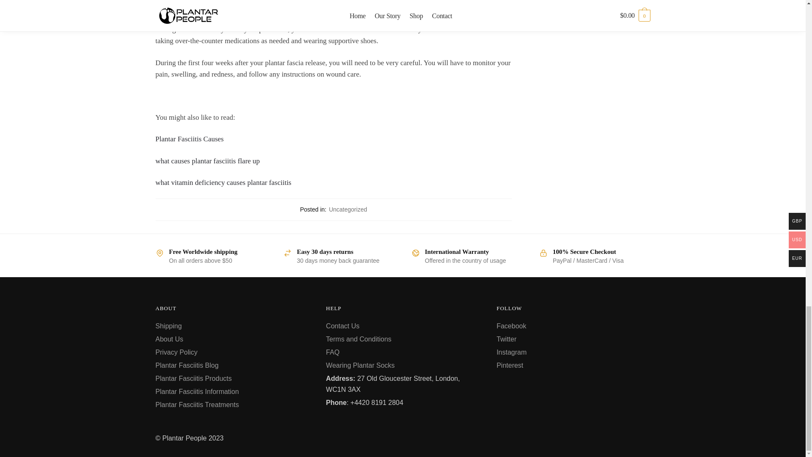 The height and width of the screenshot is (457, 812). Describe the element at coordinates (506, 339) in the screenshot. I see `Twitter` at that location.